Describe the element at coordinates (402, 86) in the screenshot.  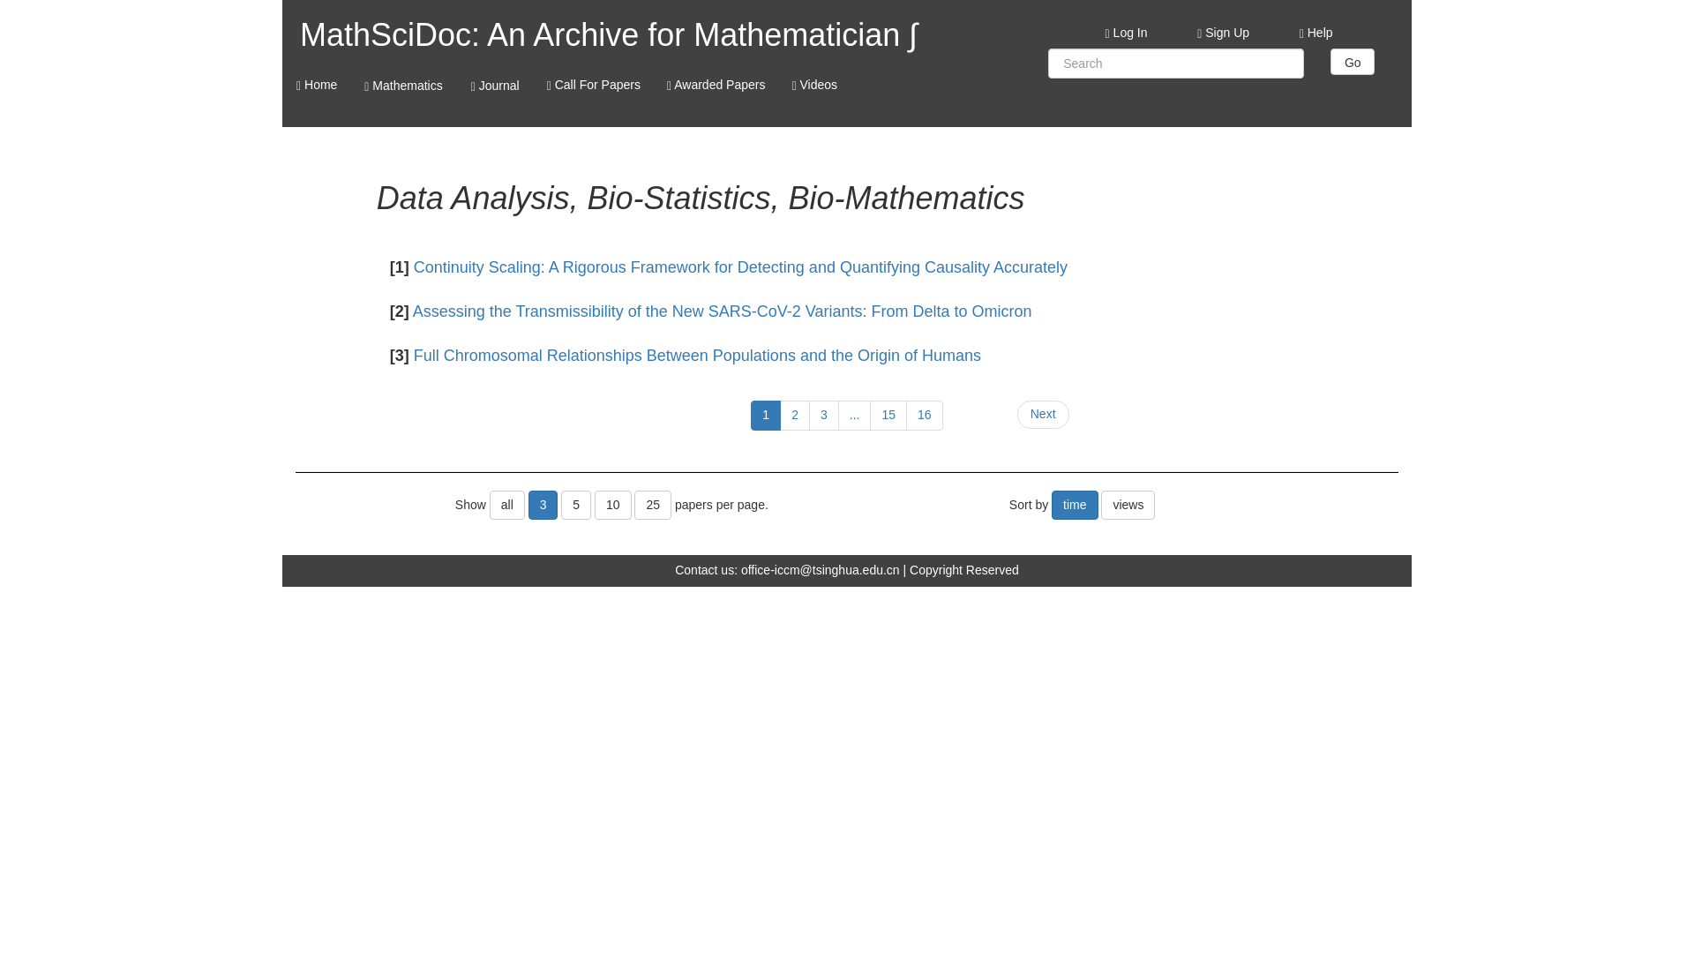
I see `Mathematics` at that location.